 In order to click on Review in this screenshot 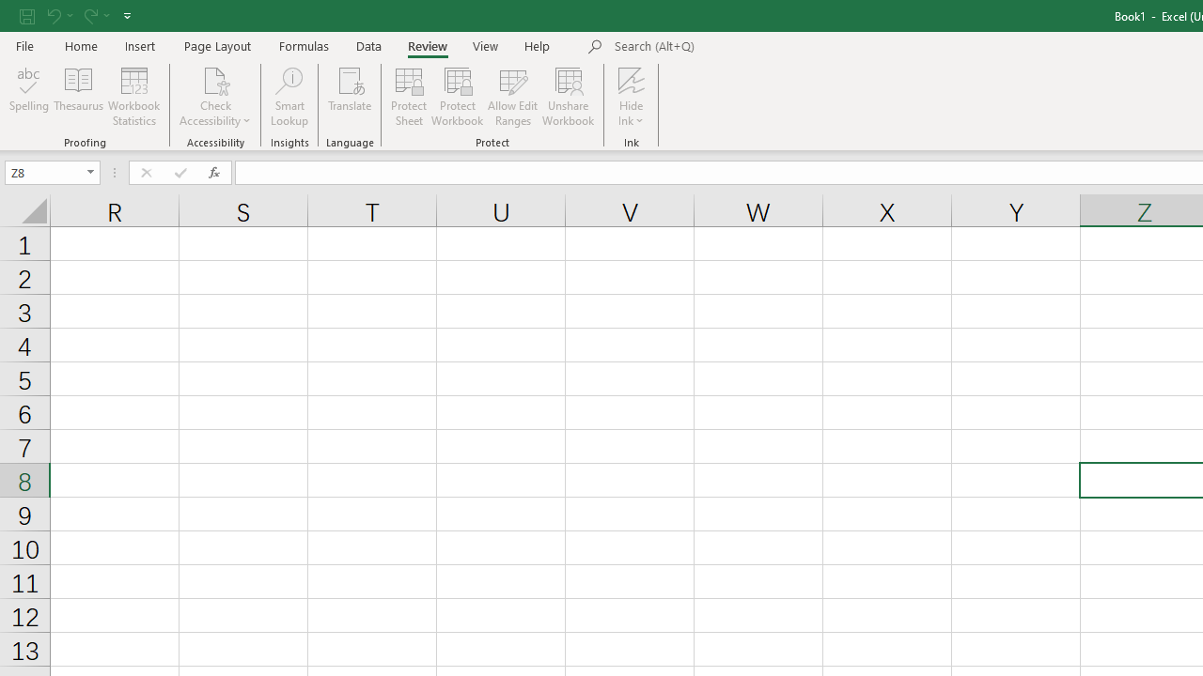, I will do `click(427, 45)`.